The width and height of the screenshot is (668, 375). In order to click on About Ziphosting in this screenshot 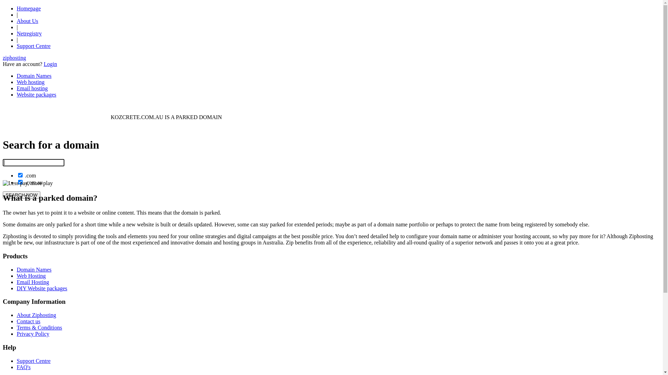, I will do `click(36, 315)`.